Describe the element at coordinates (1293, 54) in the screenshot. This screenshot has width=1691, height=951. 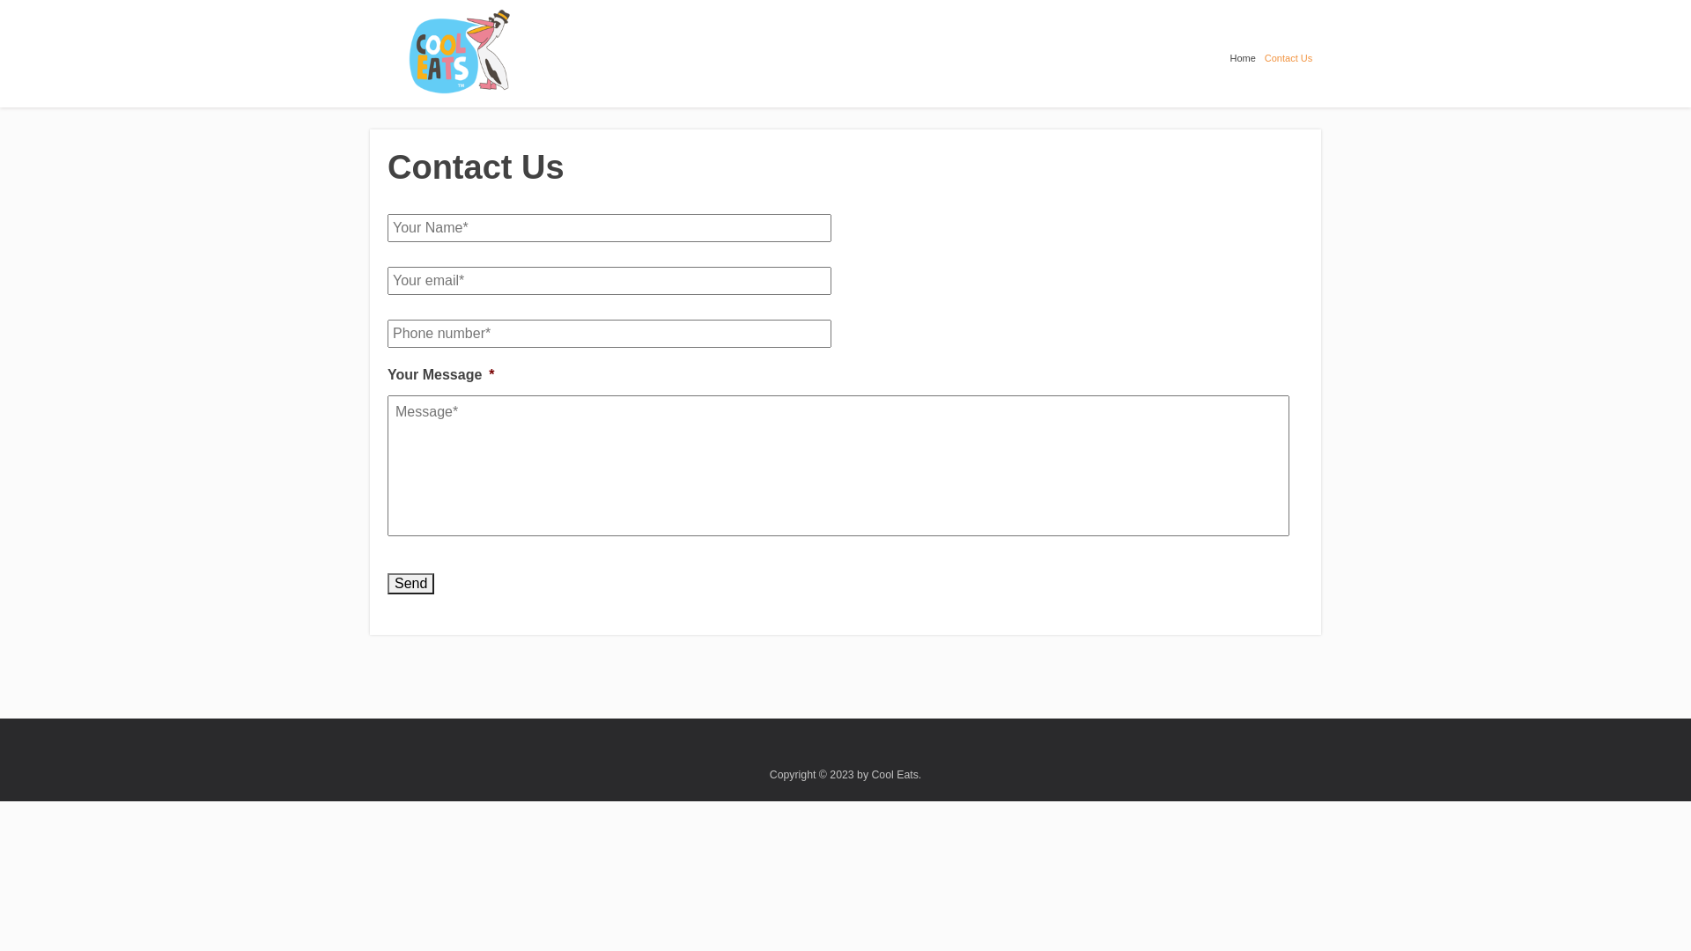
I see `Contact Us` at that location.